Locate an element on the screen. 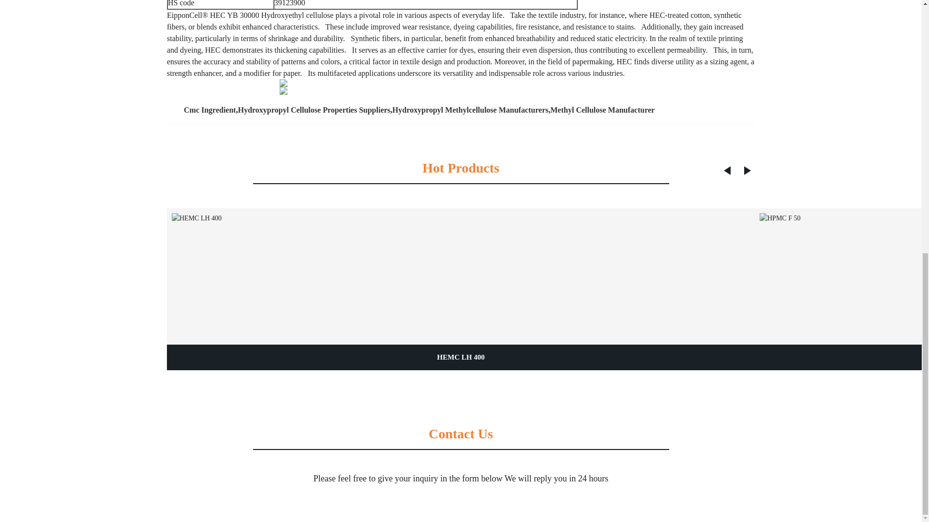 This screenshot has width=929, height=522. Cmc Ingredient is located at coordinates (210, 110).